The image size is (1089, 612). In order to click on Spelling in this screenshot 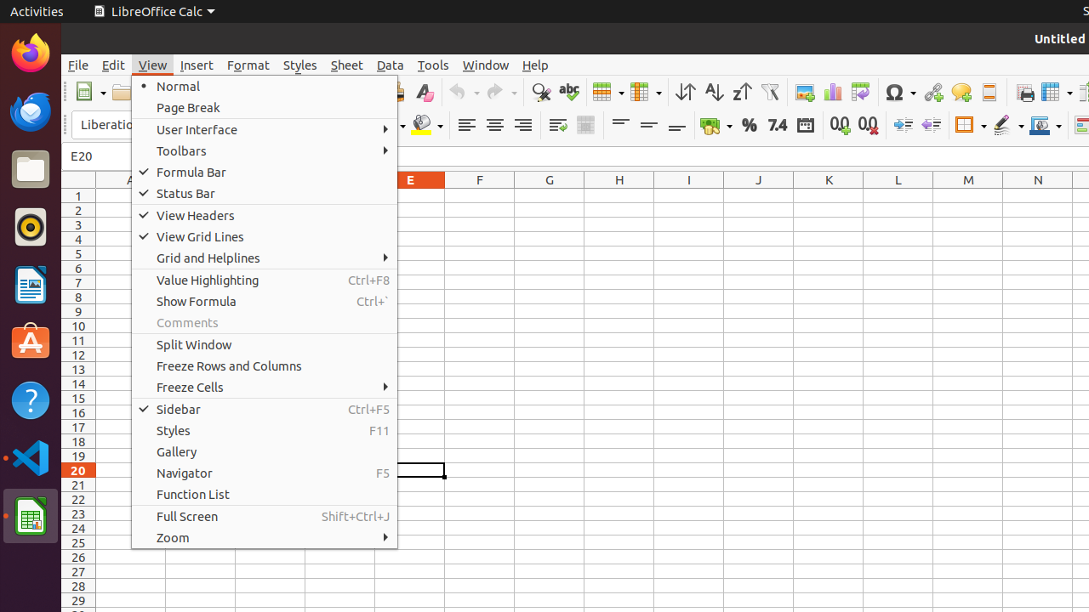, I will do `click(568, 92)`.